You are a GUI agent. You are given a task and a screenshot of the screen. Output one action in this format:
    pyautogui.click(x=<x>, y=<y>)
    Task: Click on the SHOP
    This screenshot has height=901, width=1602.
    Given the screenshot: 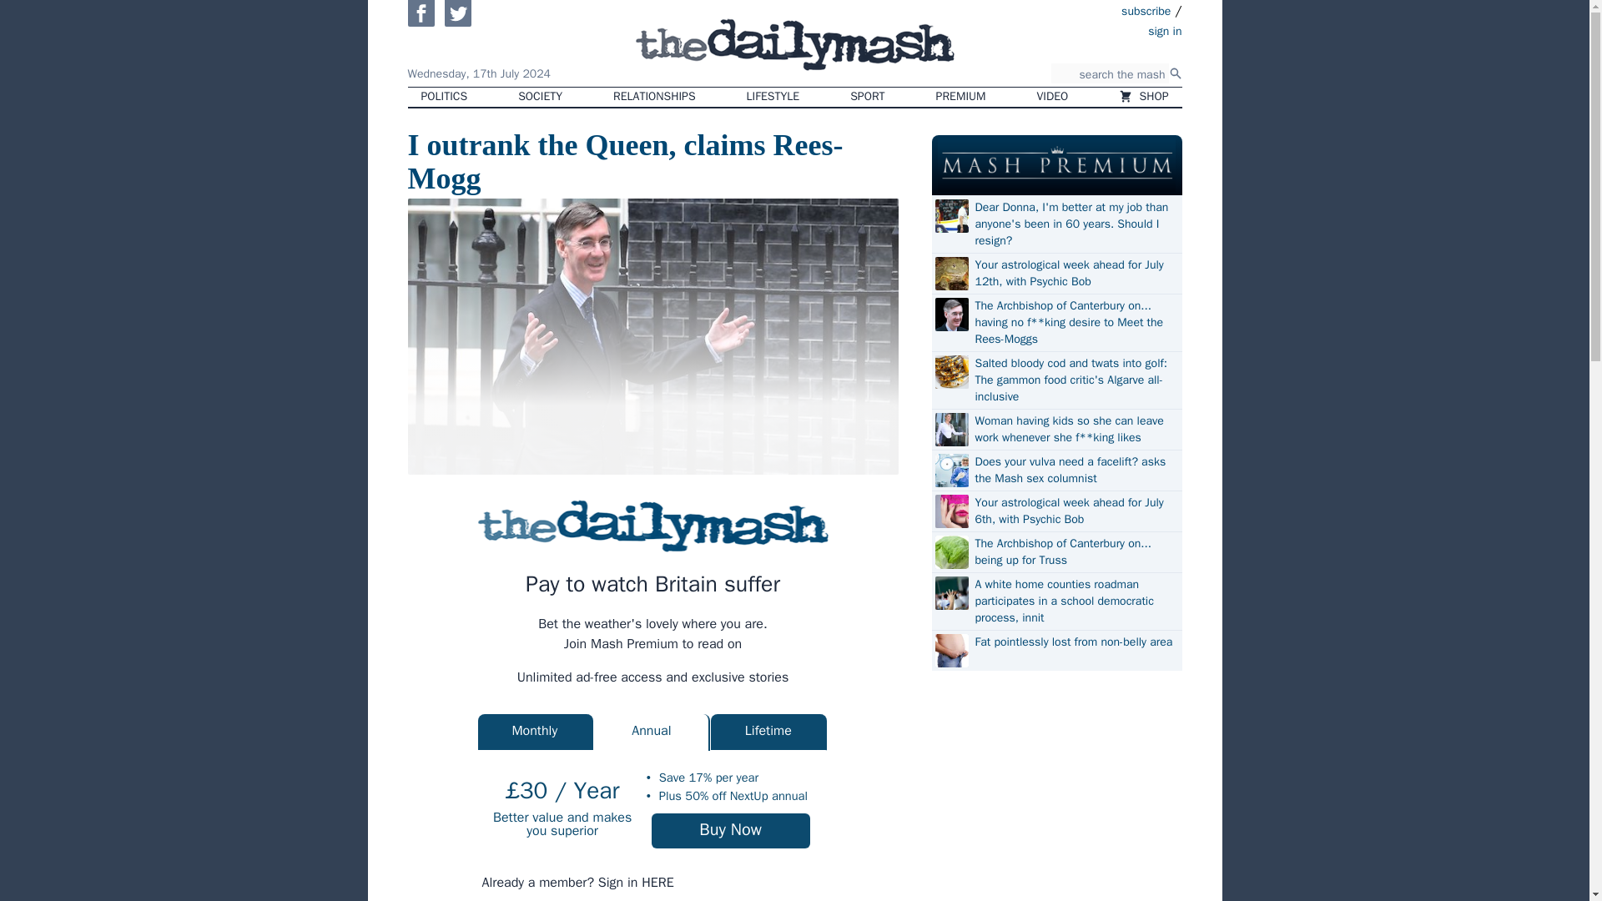 What is the action you would take?
    pyautogui.click(x=1143, y=97)
    